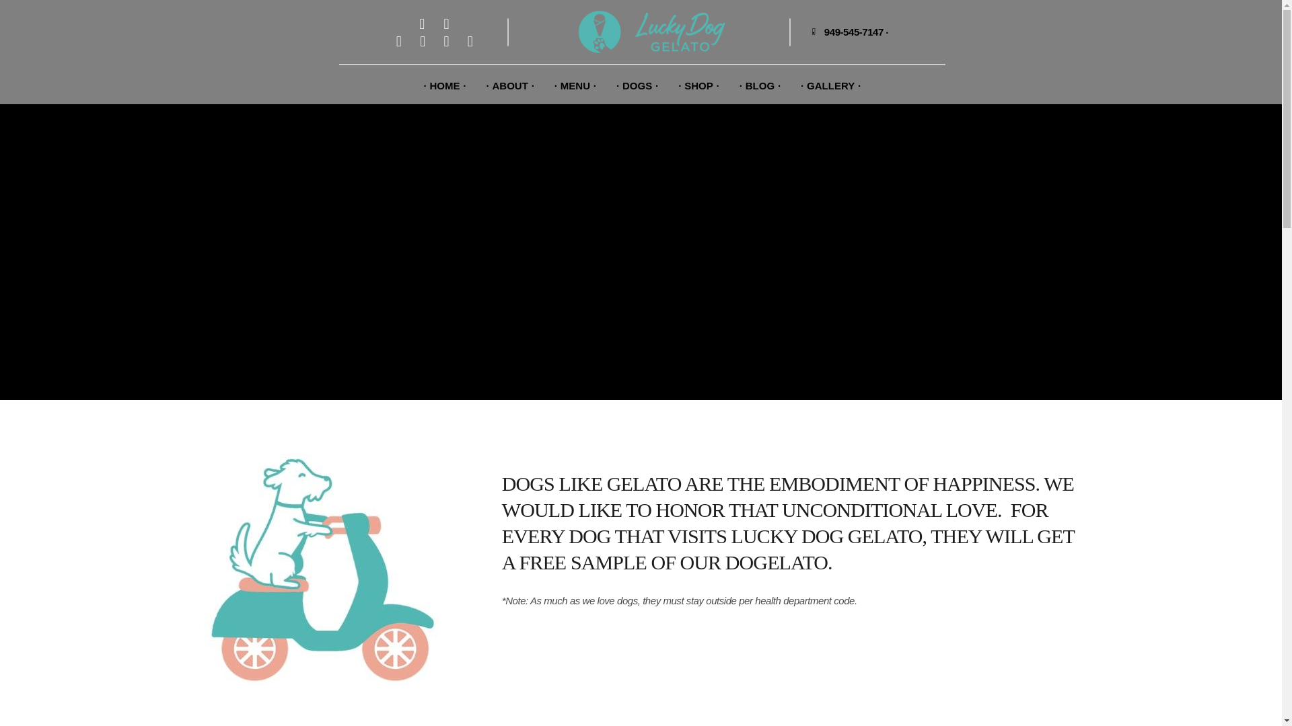  I want to click on HOME, so click(445, 85).